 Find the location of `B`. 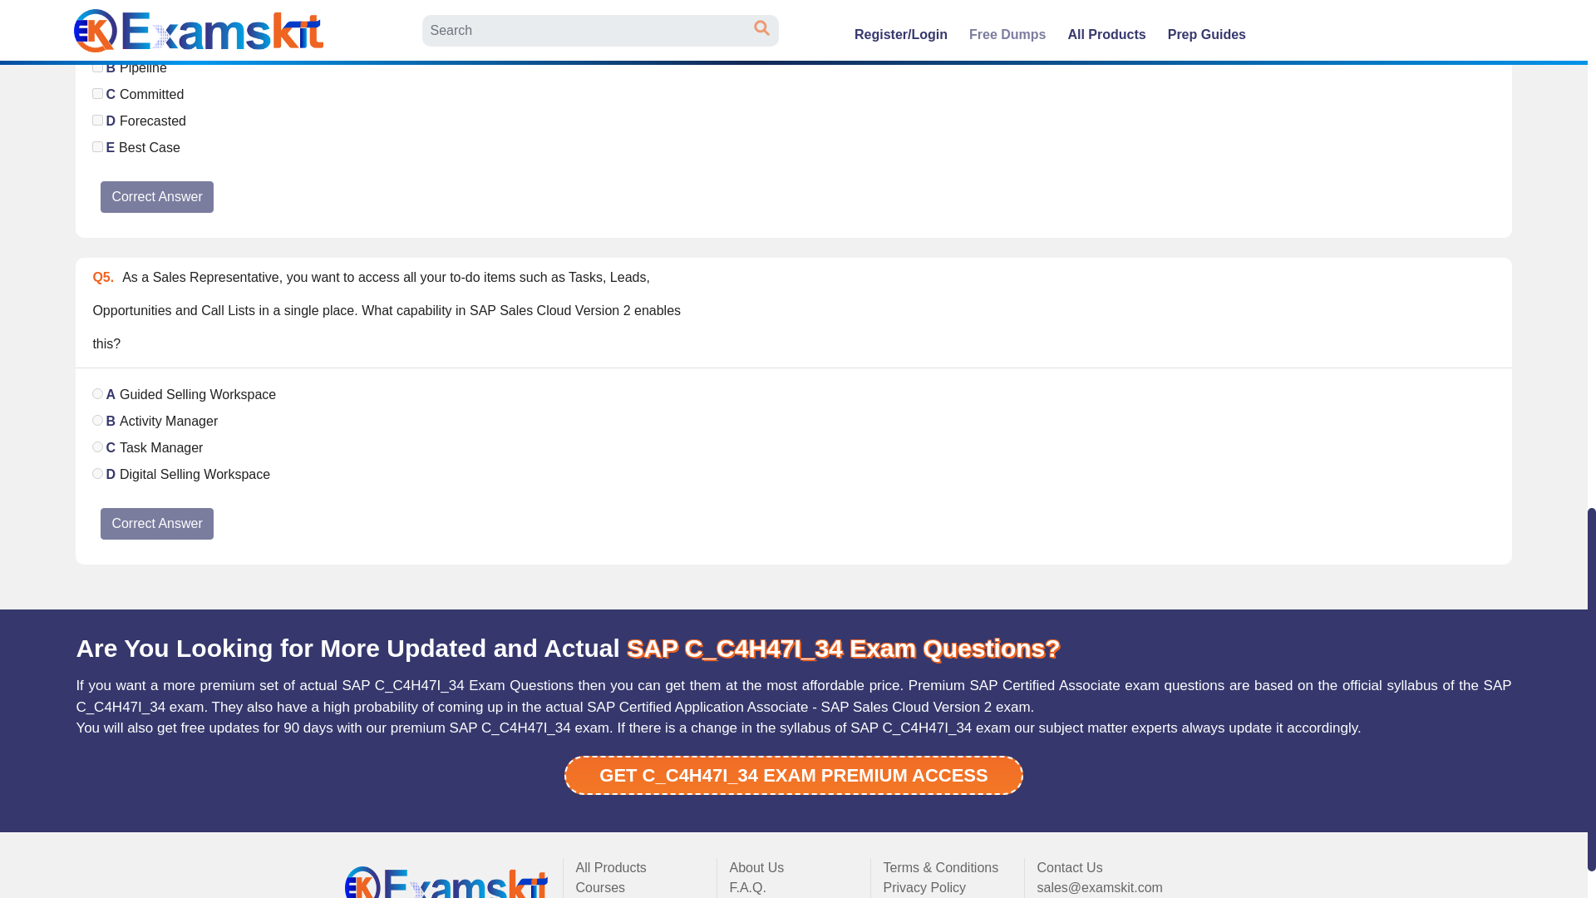

B is located at coordinates (98, 67).